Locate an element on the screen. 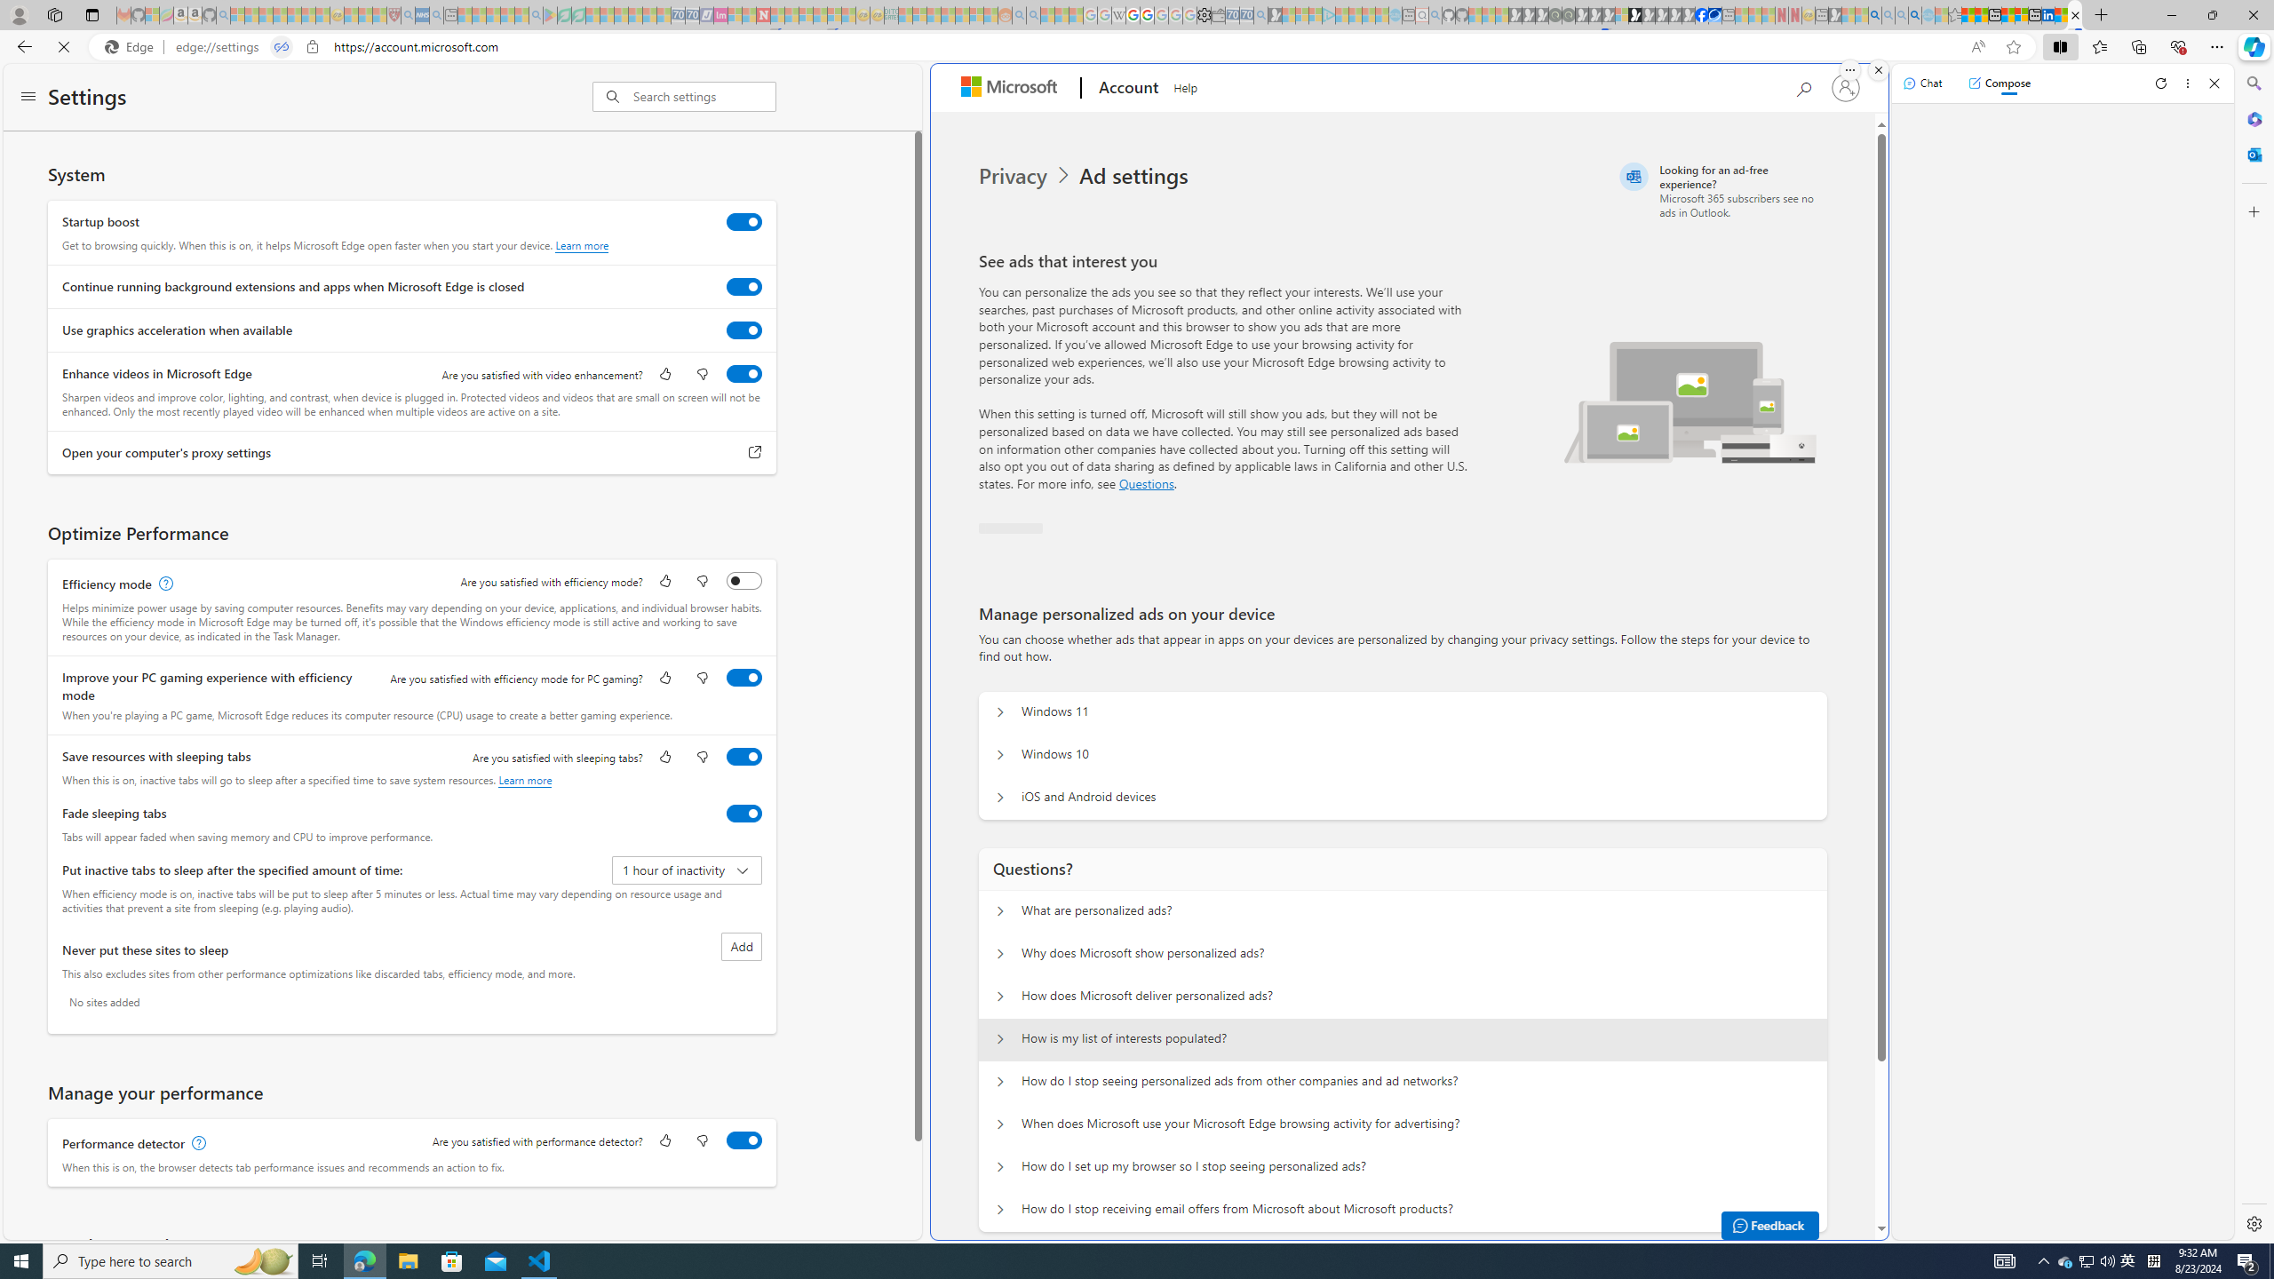 This screenshot has height=1279, width=2274. Save resources with sleeping tabs is located at coordinates (744, 757).